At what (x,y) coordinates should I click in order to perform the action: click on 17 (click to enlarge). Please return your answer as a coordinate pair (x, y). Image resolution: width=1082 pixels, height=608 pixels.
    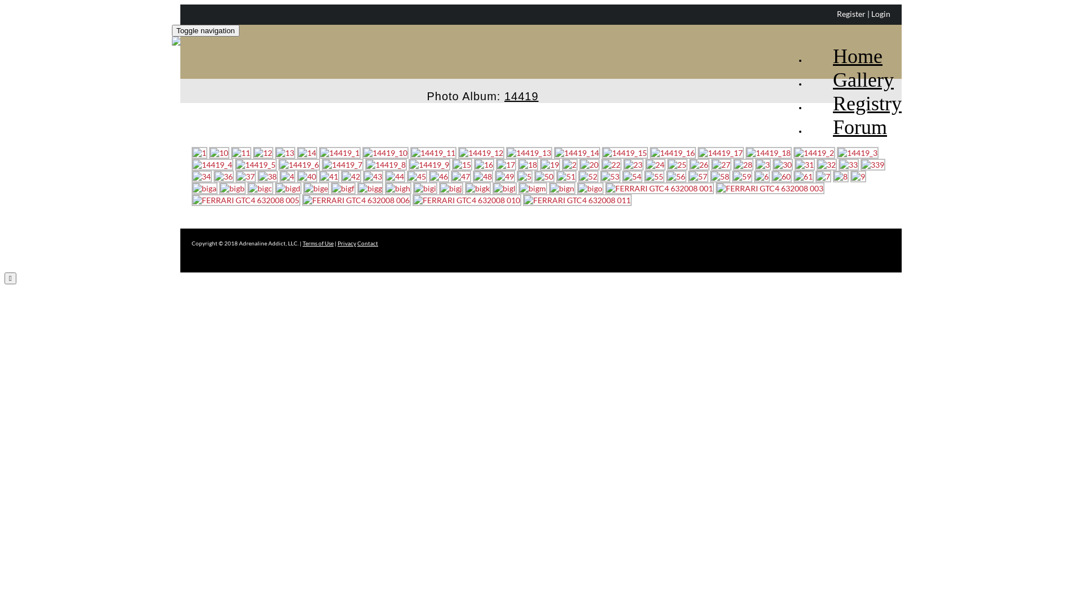
    Looking at the image, I should click on (506, 164).